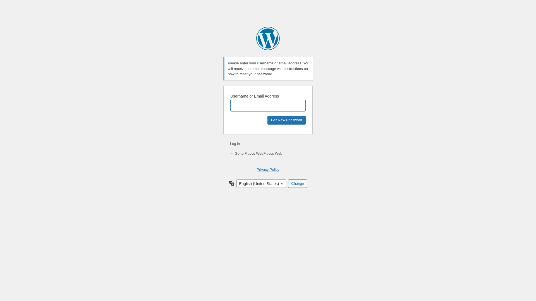 Image resolution: width=536 pixels, height=301 pixels. Describe the element at coordinates (268, 38) in the screenshot. I see `Powered by WordPress` at that location.